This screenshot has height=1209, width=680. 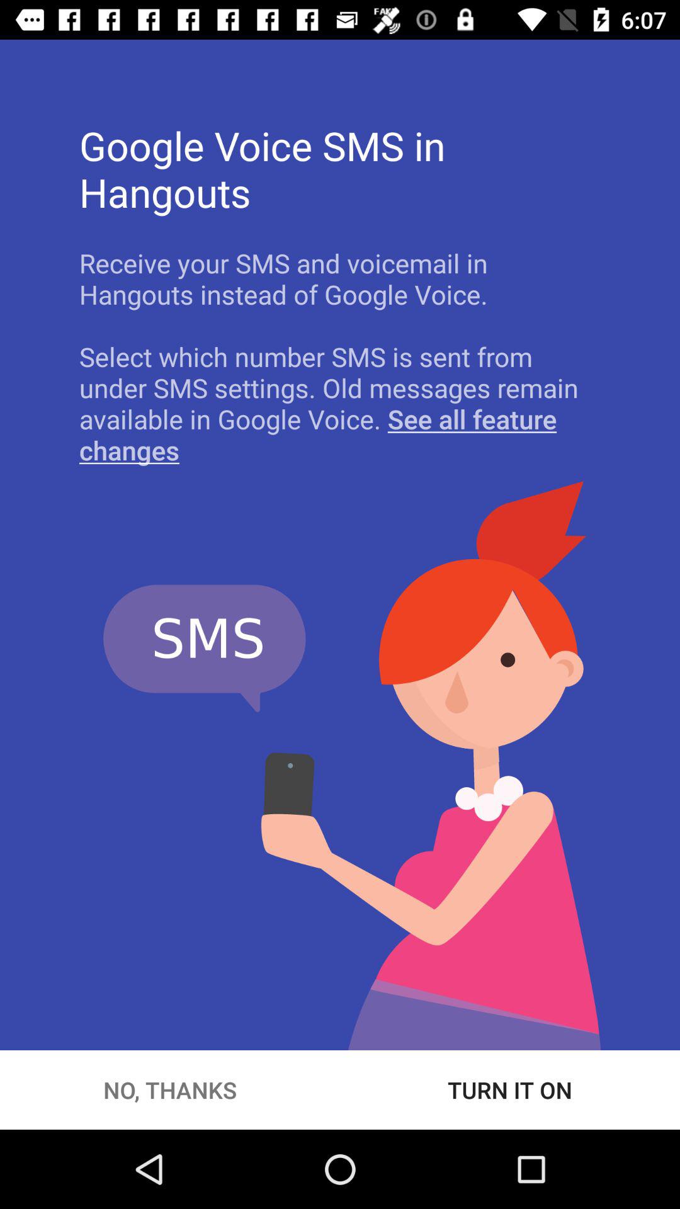 I want to click on launch the button next to turn it on item, so click(x=170, y=1089).